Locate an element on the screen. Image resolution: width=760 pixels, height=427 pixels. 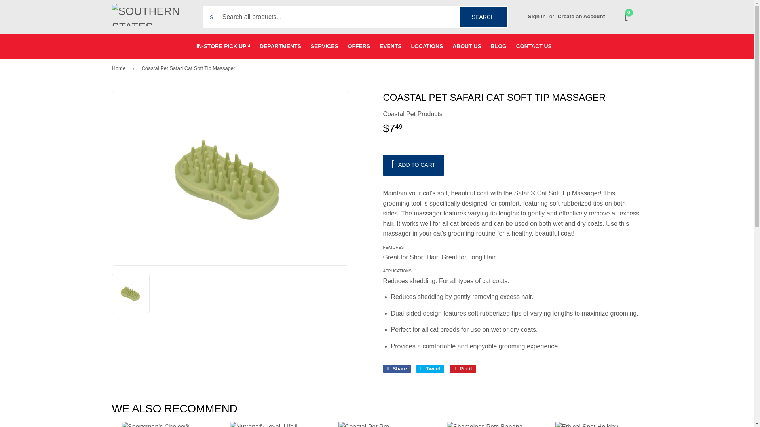
Pin on Pinterest is located at coordinates (463, 368).